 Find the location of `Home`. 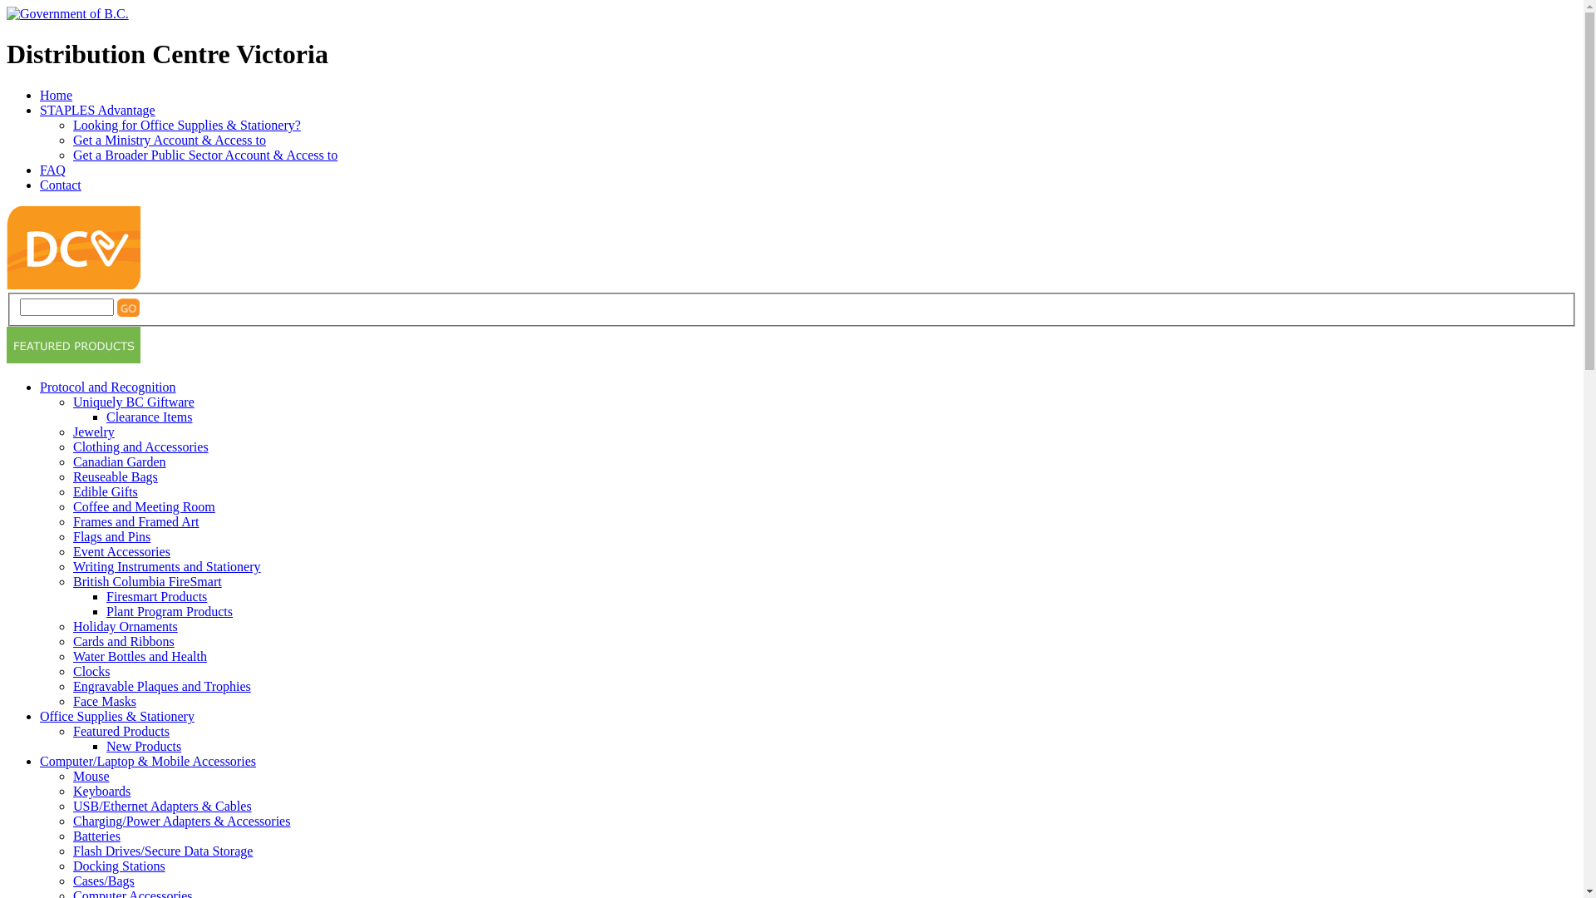

Home is located at coordinates (57, 95).